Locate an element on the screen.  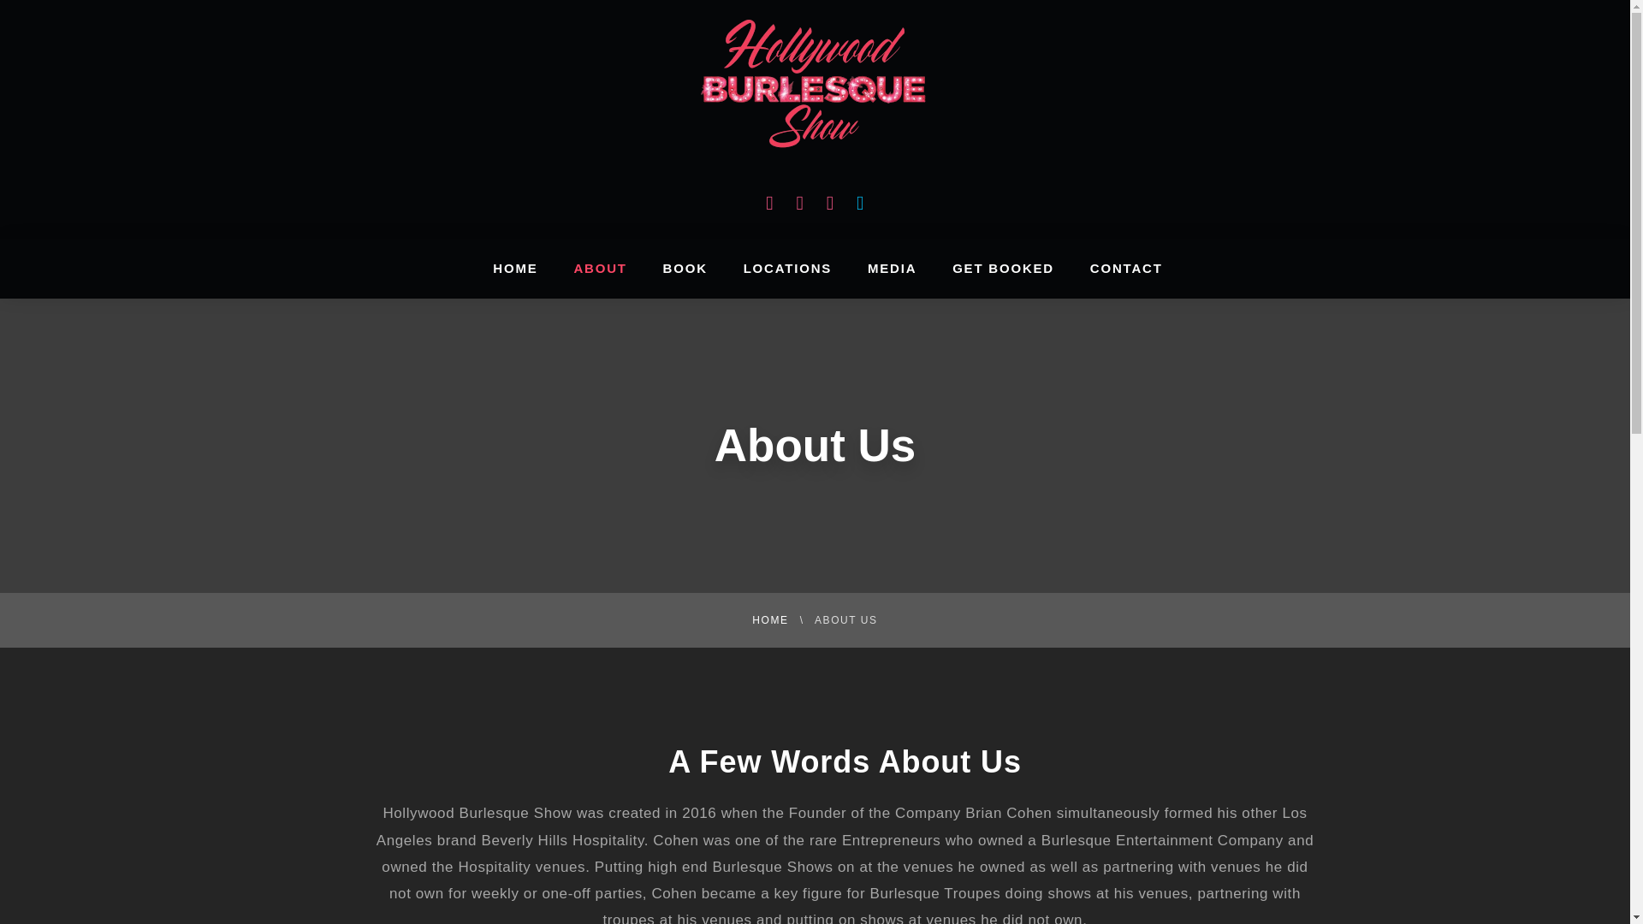
ABOUT is located at coordinates (599, 268).